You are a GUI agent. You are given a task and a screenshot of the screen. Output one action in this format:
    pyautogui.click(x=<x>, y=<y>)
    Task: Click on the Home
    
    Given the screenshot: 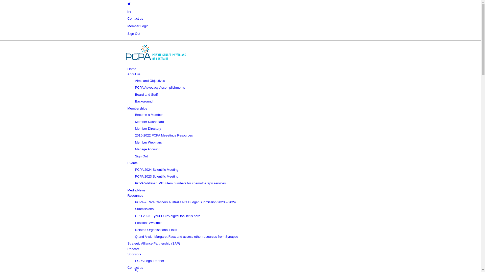 What is the action you would take?
    pyautogui.click(x=132, y=69)
    